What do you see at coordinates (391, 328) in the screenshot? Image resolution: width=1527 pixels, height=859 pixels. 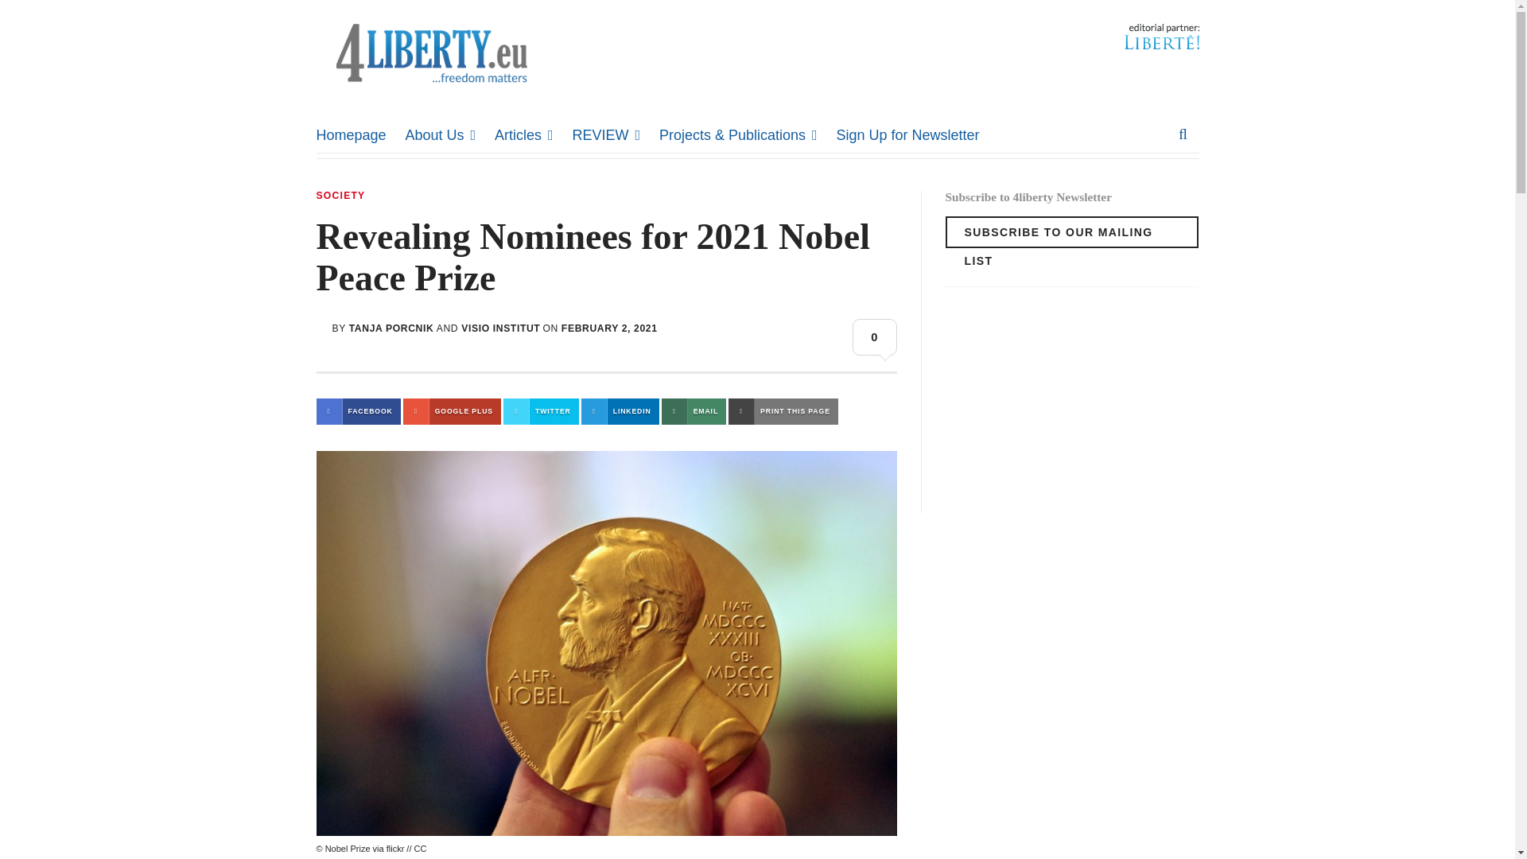 I see `Posts by Tanja Porcnik` at bounding box center [391, 328].